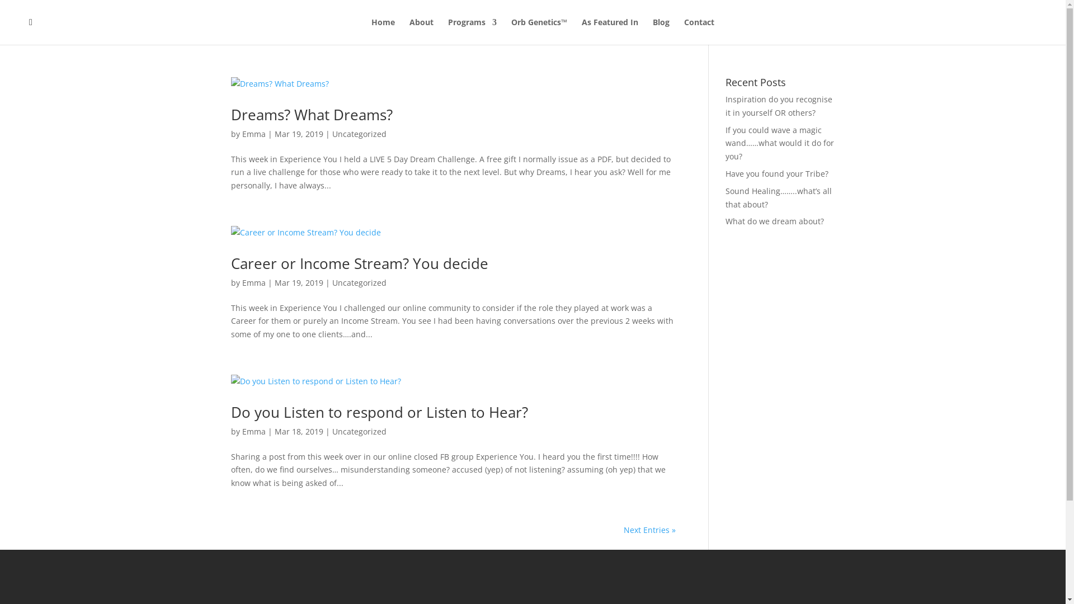 The width and height of the screenshot is (1074, 604). I want to click on Home, so click(383, 31).